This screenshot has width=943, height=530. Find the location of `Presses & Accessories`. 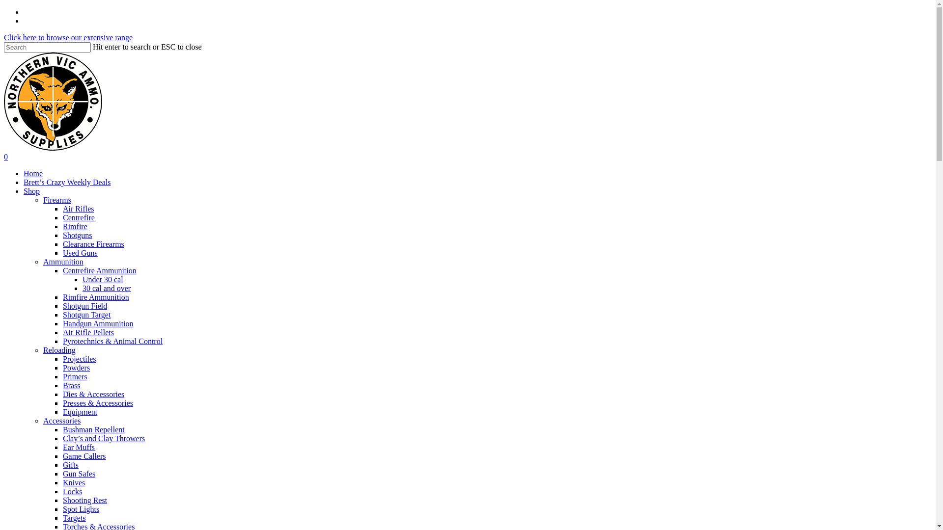

Presses & Accessories is located at coordinates (98, 403).